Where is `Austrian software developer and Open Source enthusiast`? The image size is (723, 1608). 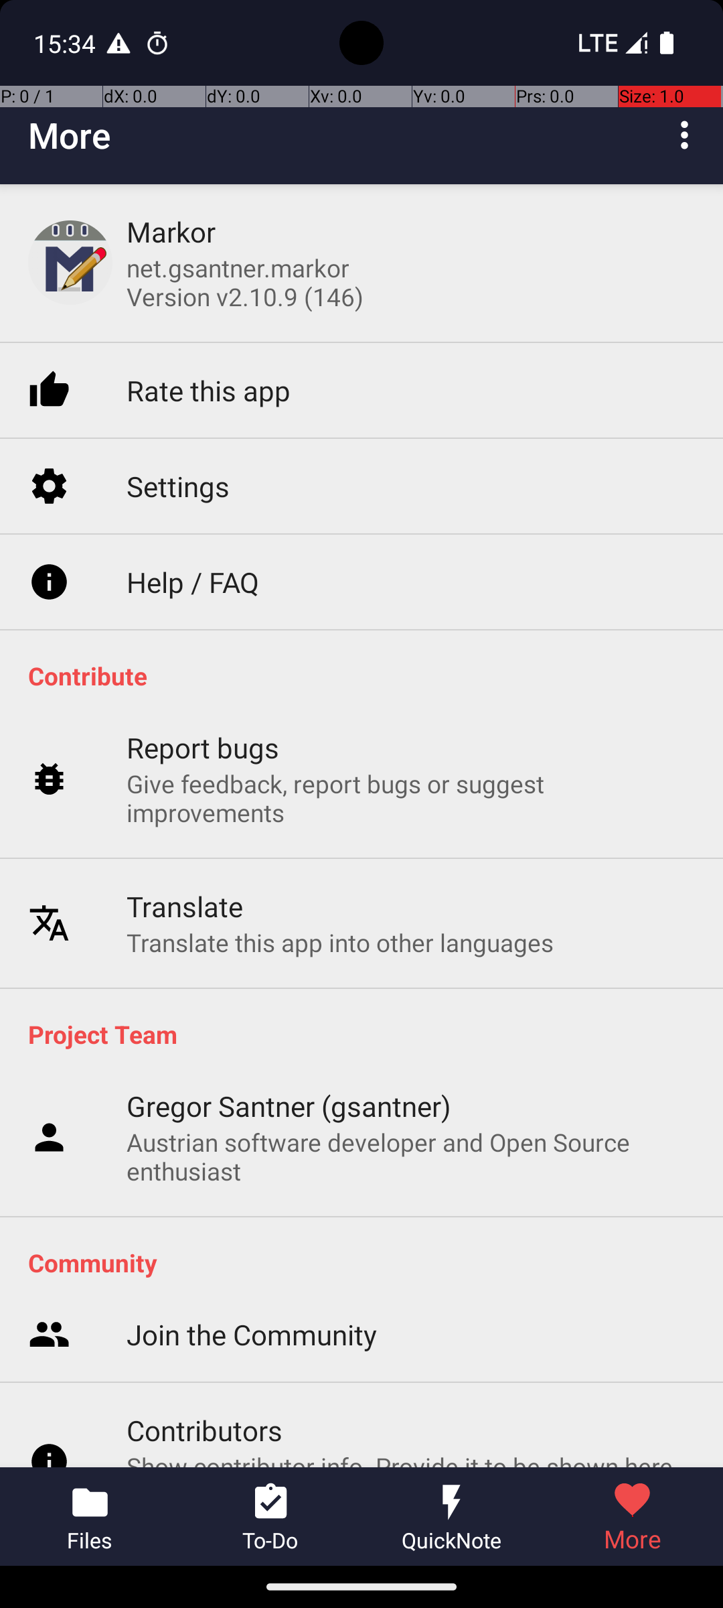
Austrian software developer and Open Source enthusiast is located at coordinates (411, 1156).